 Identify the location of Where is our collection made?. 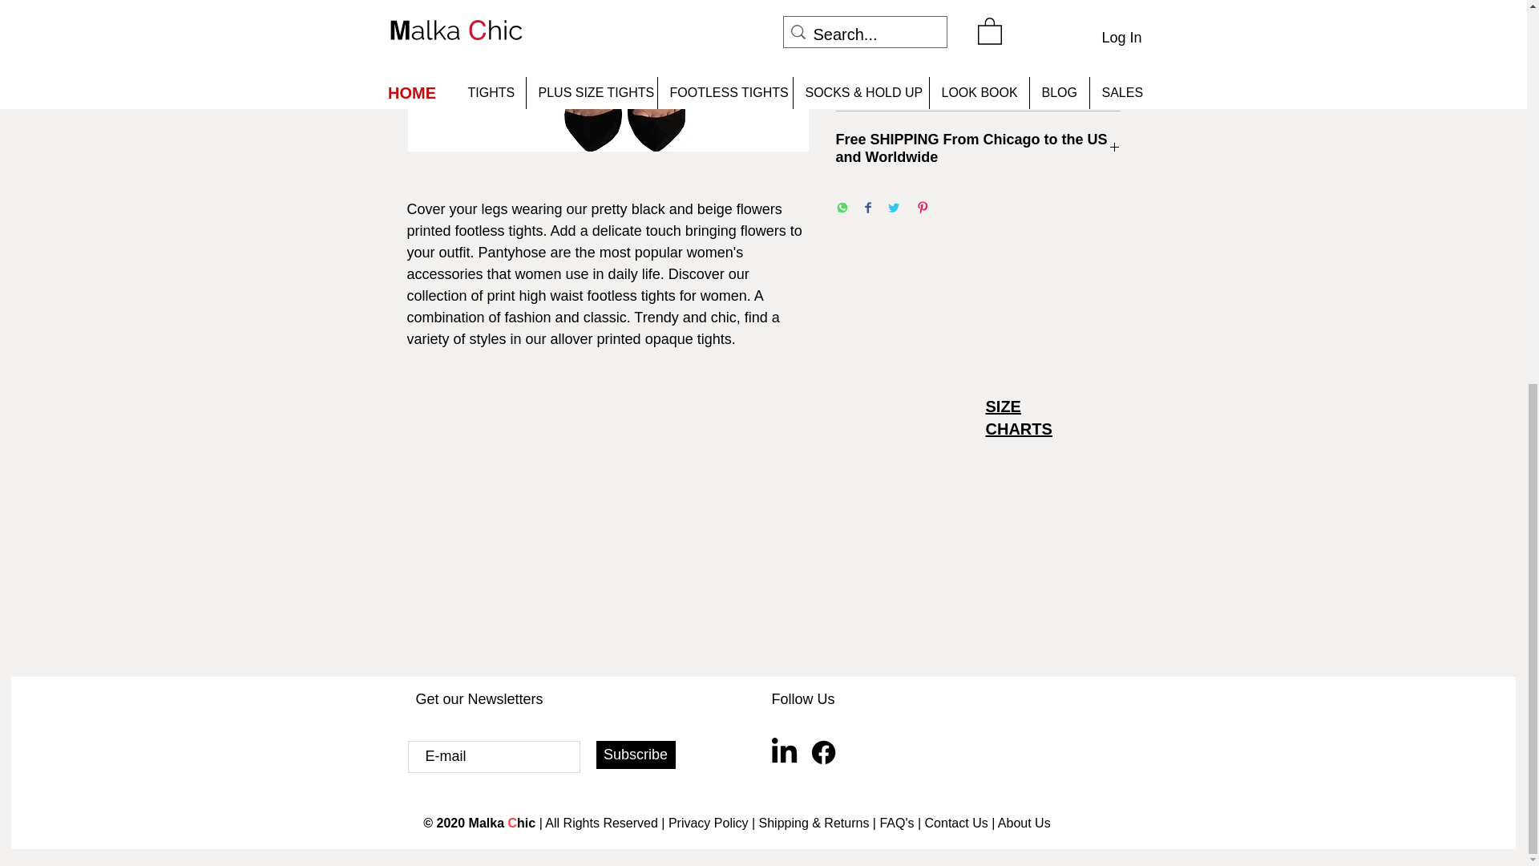
(978, 82).